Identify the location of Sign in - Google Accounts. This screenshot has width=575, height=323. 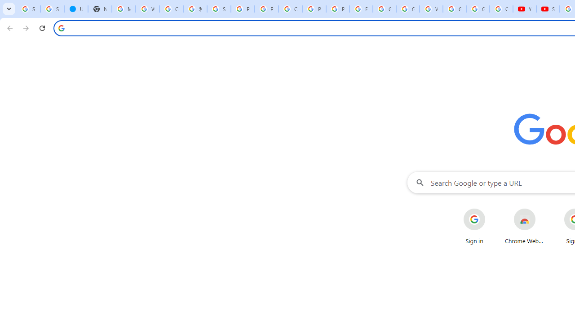
(219, 9).